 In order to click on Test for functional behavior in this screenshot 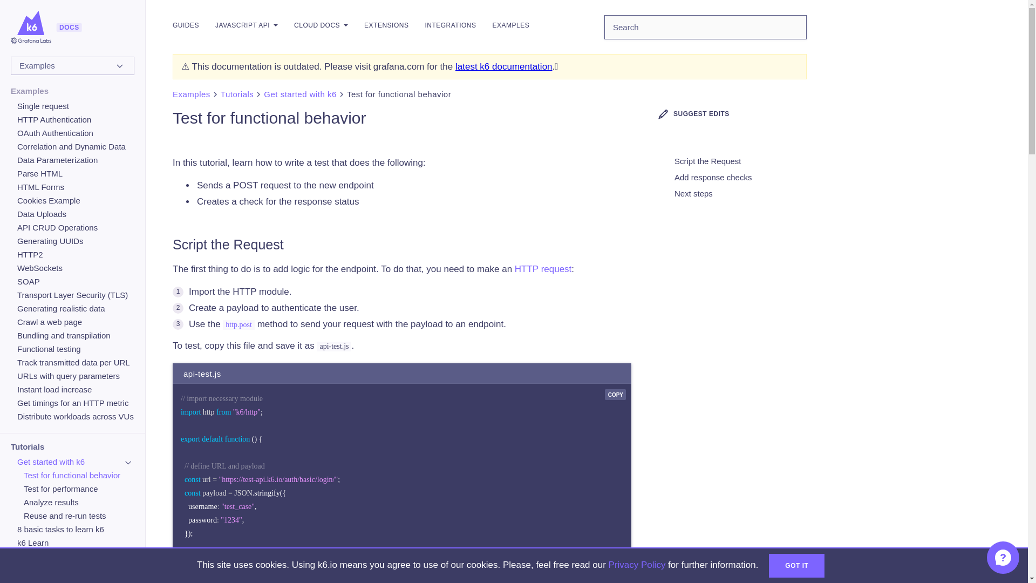, I will do `click(79, 475)`.